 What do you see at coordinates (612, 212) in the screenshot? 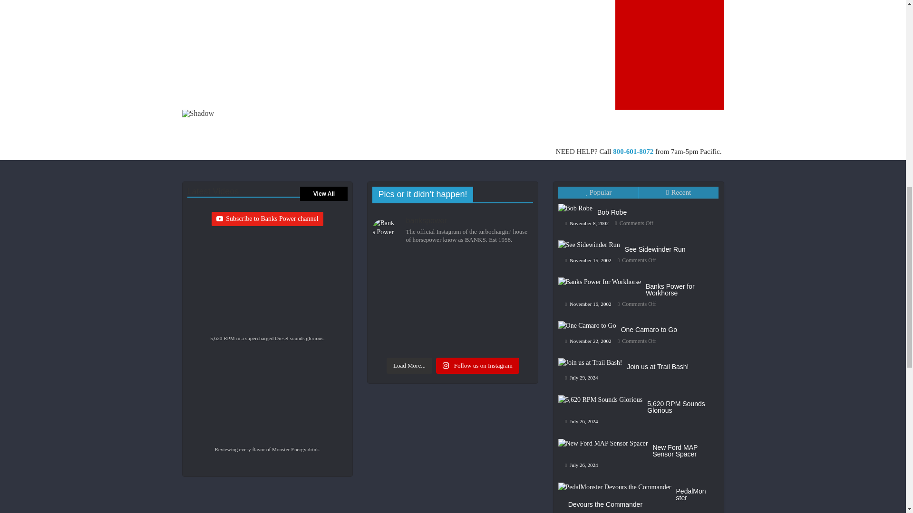
I see `Bob Robe` at bounding box center [612, 212].